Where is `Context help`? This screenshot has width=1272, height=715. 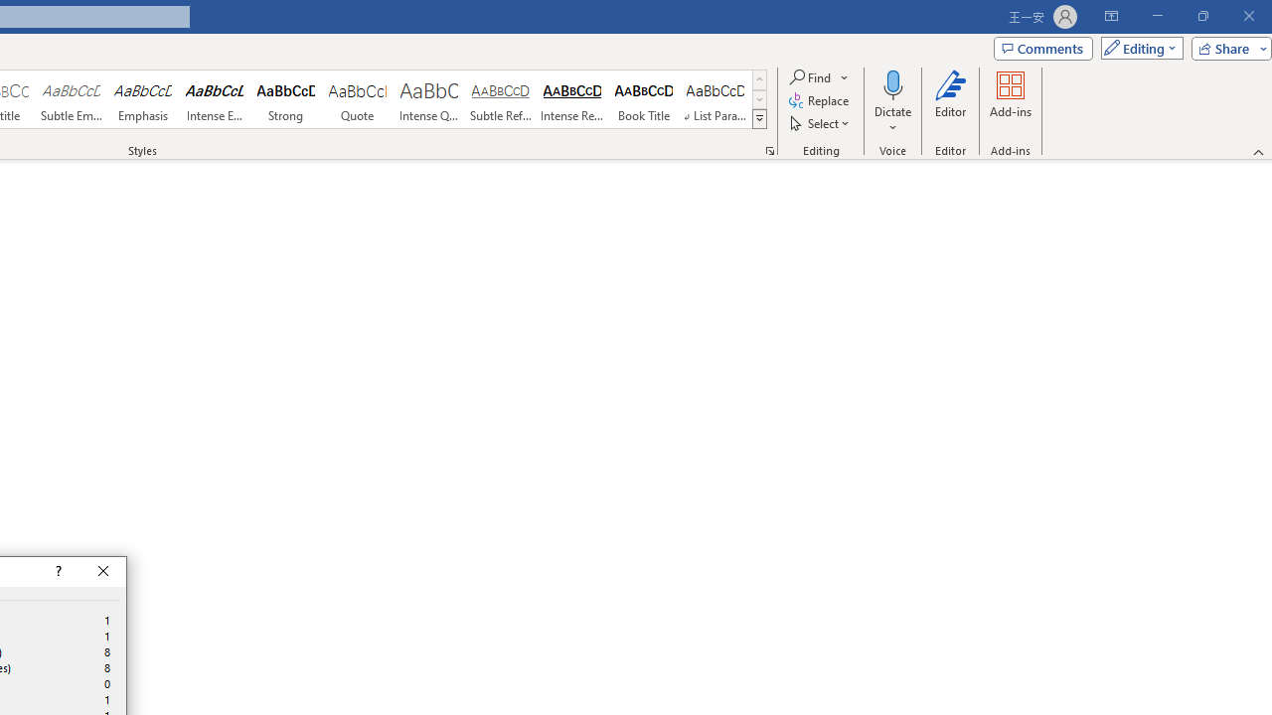 Context help is located at coordinates (57, 572).